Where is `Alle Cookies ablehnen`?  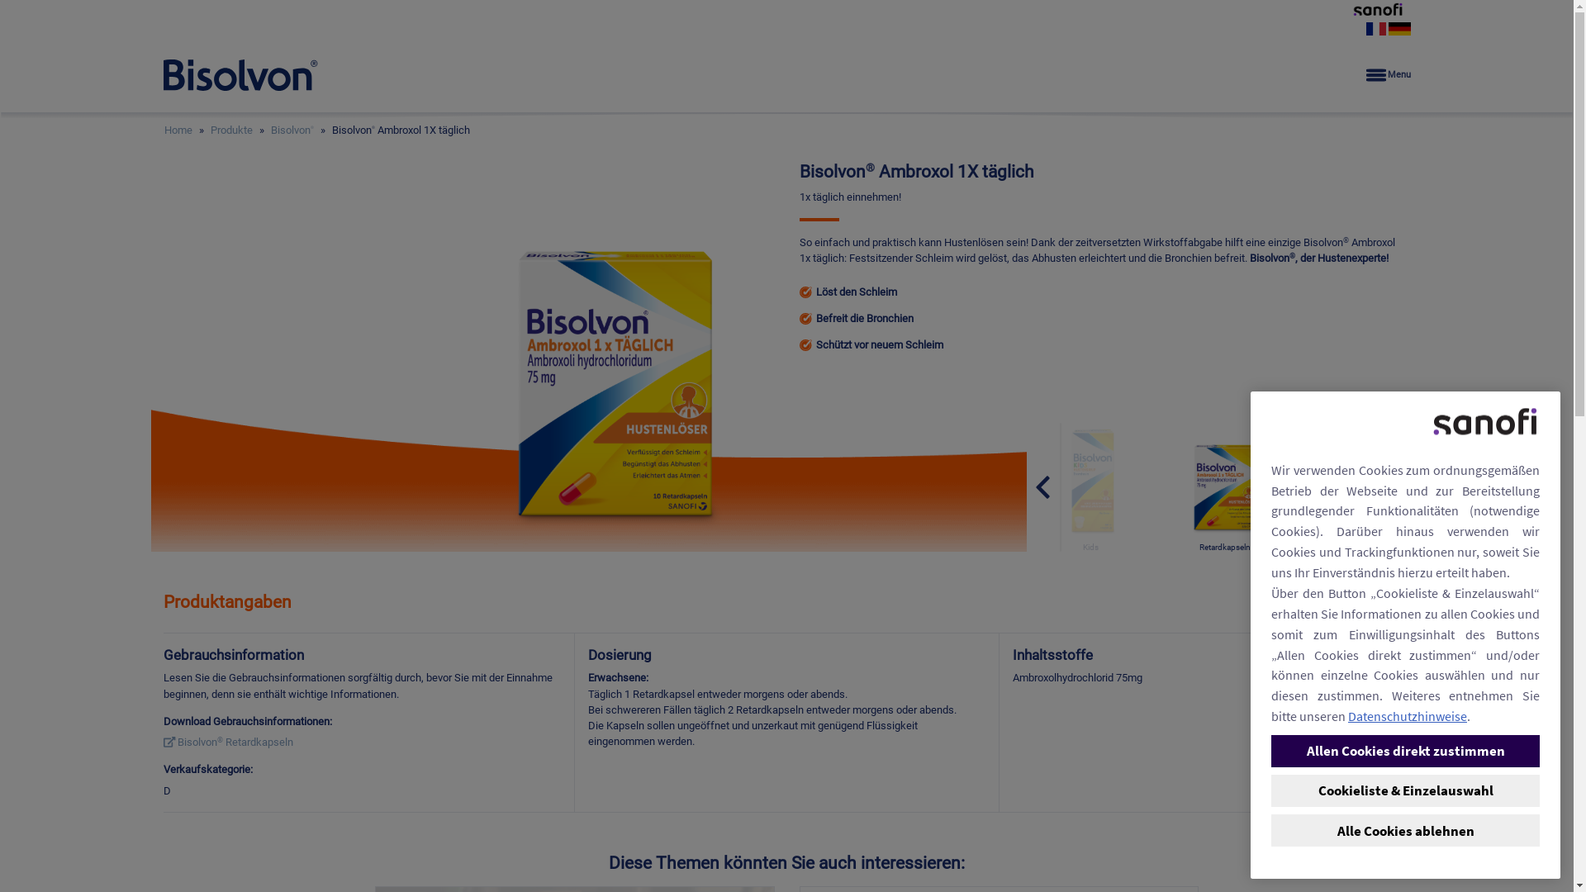
Alle Cookies ablehnen is located at coordinates (1406, 830).